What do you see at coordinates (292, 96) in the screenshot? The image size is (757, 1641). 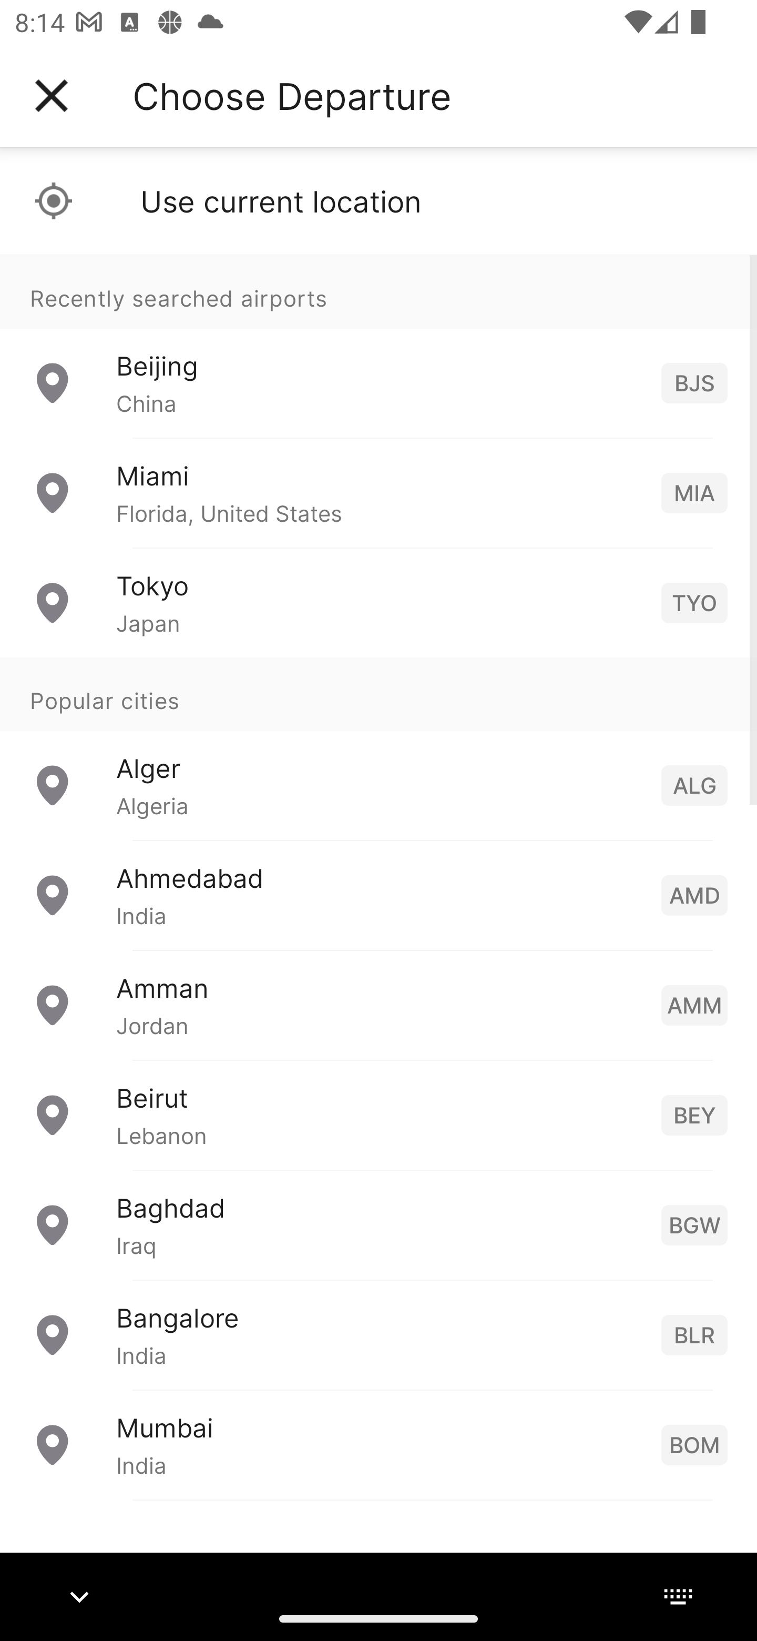 I see `Choose Departure` at bounding box center [292, 96].